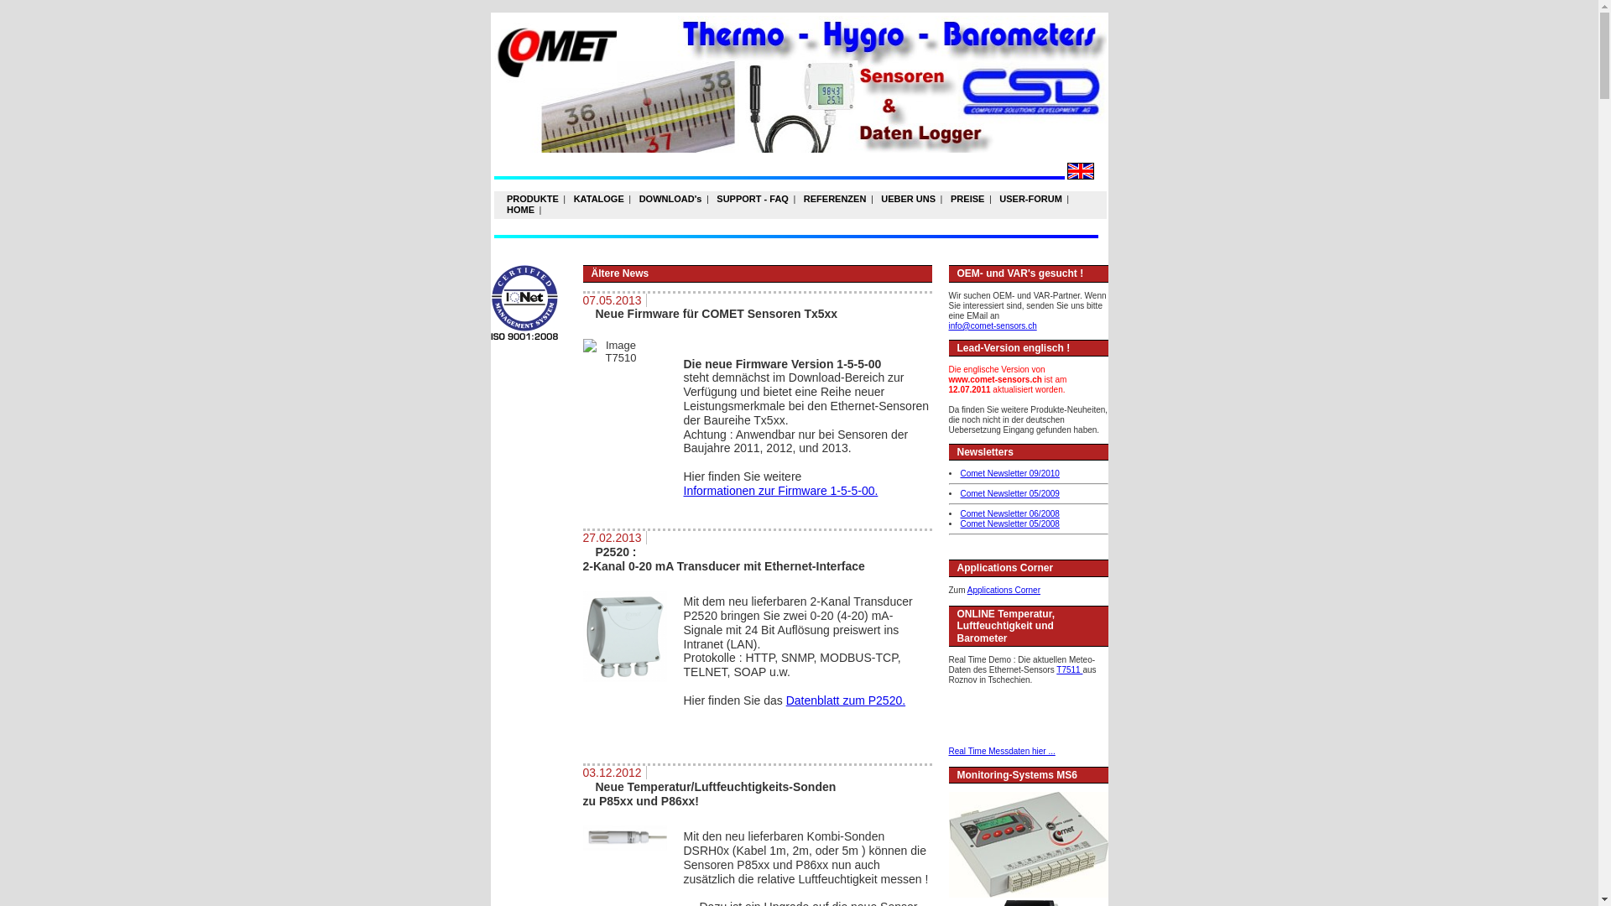 Image resolution: width=1611 pixels, height=906 pixels. What do you see at coordinates (909, 199) in the screenshot?
I see `UEBER UNS` at bounding box center [909, 199].